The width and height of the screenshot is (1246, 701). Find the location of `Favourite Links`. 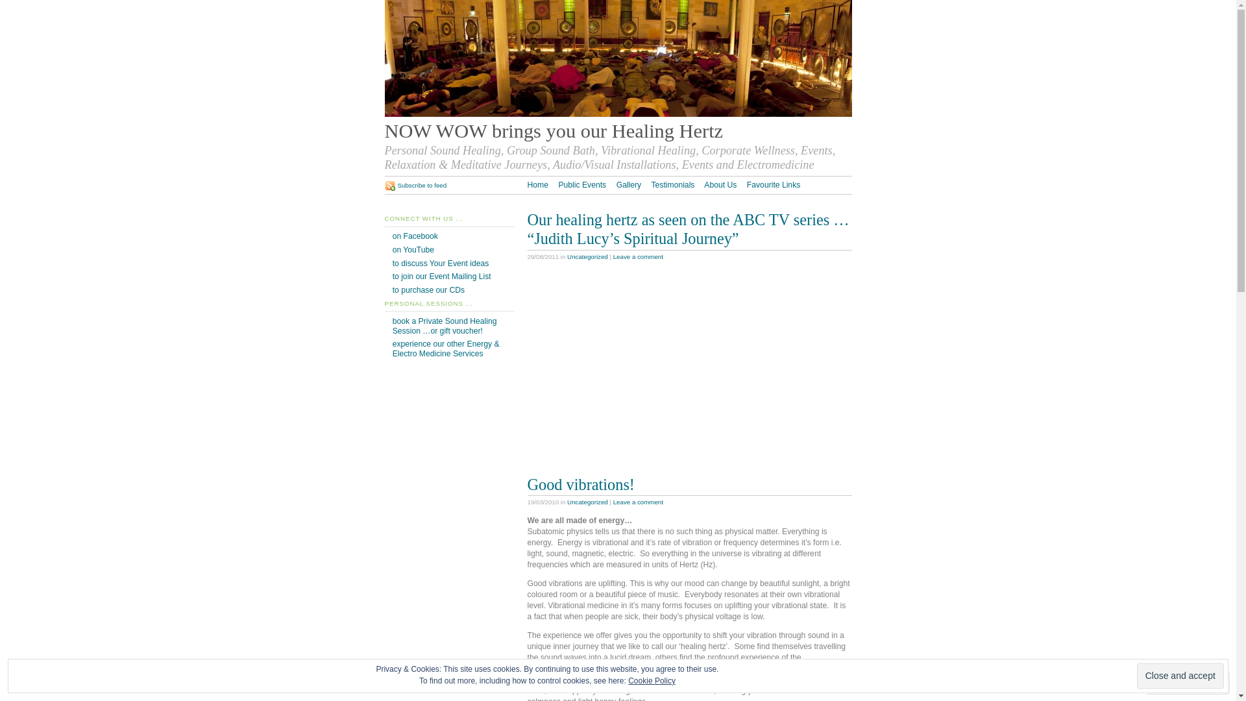

Favourite Links is located at coordinates (774, 185).